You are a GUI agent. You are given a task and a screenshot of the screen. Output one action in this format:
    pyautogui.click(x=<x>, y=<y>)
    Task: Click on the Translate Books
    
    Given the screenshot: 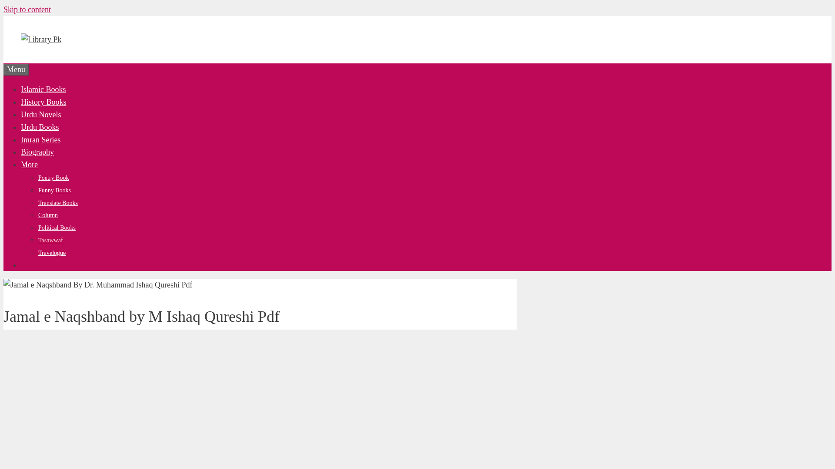 What is the action you would take?
    pyautogui.click(x=58, y=203)
    